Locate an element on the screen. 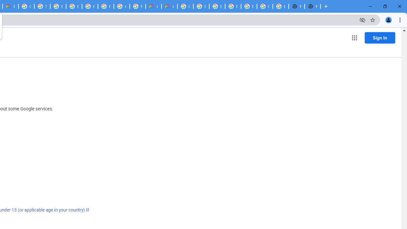 The height and width of the screenshot is (229, 407). Google Cloud Platform is located at coordinates (265, 6).